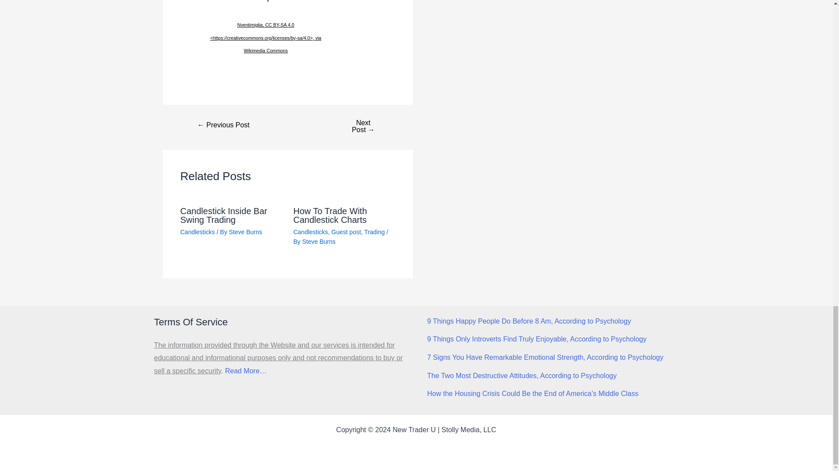 The width and height of the screenshot is (839, 471). Describe the element at coordinates (246, 232) in the screenshot. I see `View all posts by Steve Burns` at that location.